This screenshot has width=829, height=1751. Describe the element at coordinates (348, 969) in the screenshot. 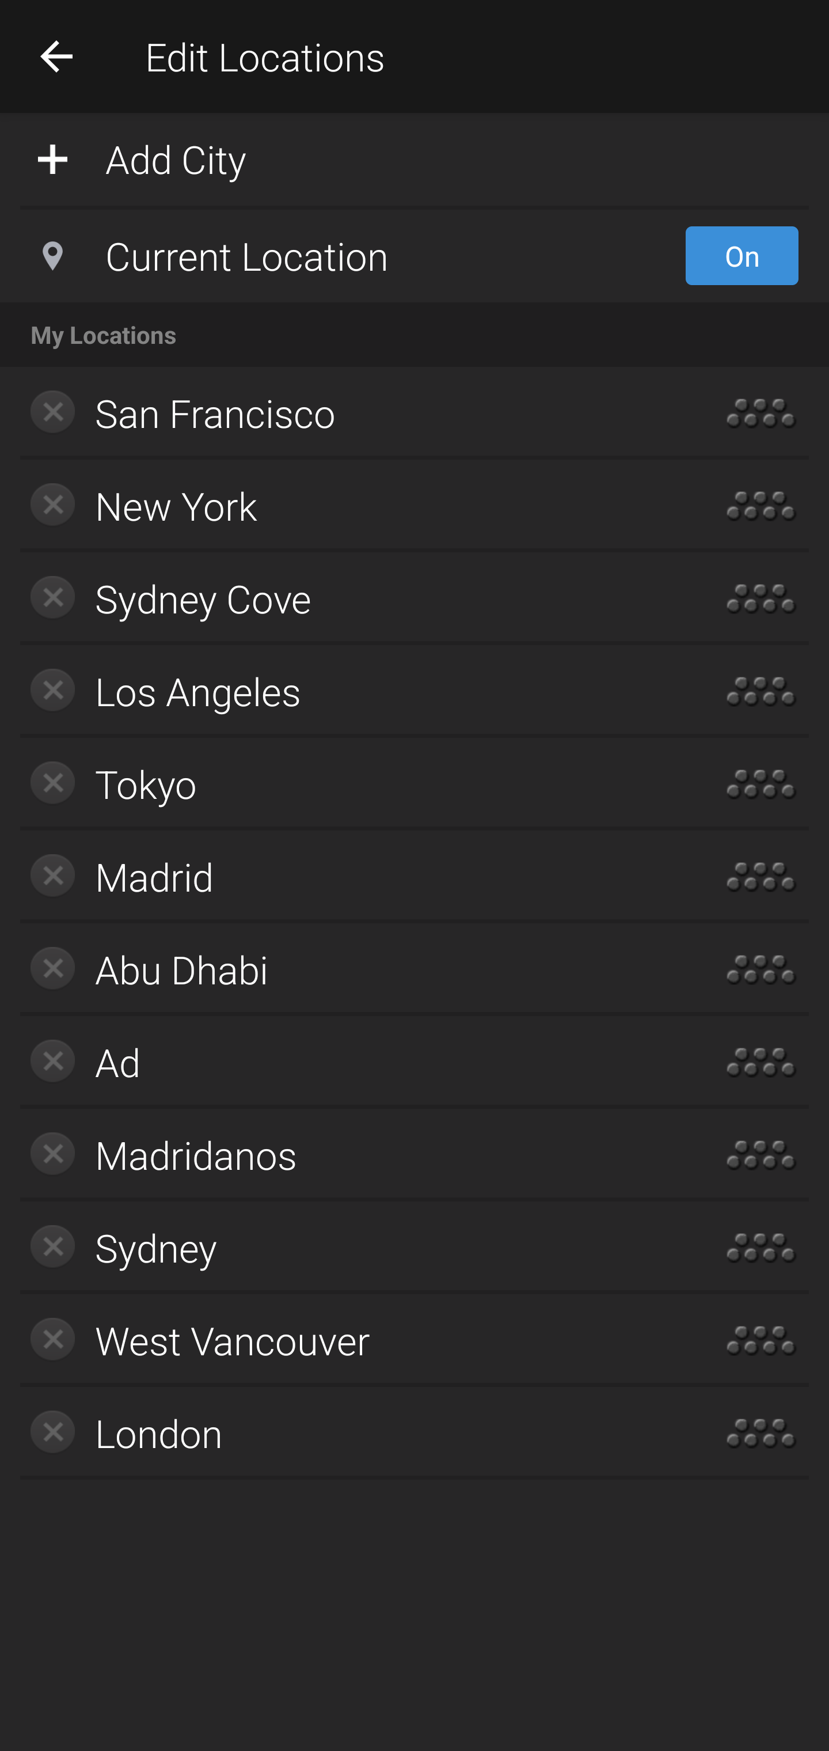

I see `Delete: Abu Dhabi Abu Dhabi` at that location.